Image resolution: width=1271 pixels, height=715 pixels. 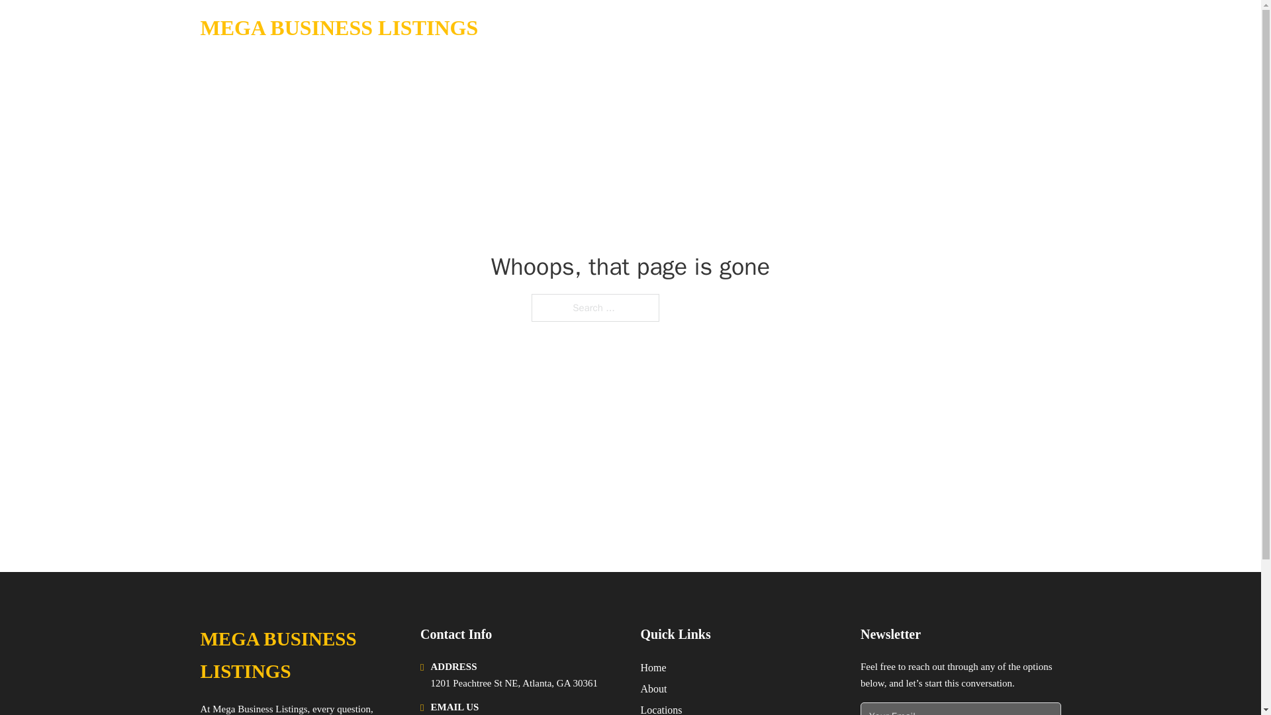 What do you see at coordinates (661, 708) in the screenshot?
I see `Locations` at bounding box center [661, 708].